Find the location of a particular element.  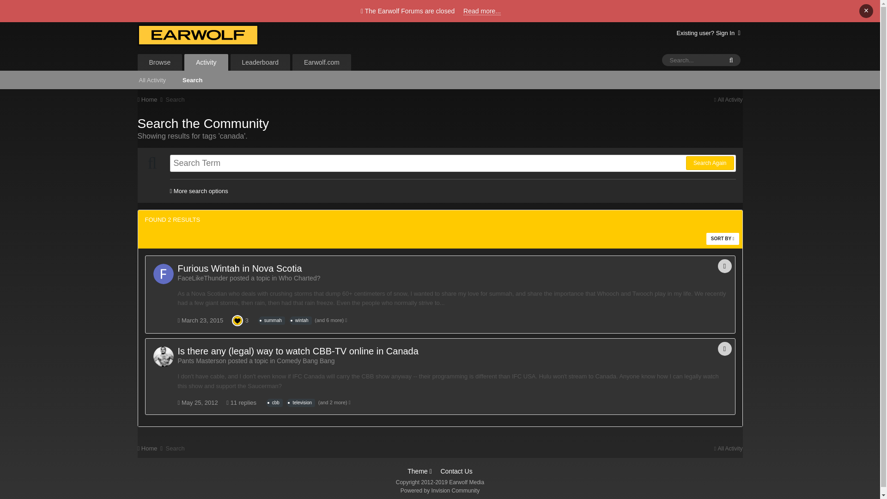

Read more... is located at coordinates (482, 11).